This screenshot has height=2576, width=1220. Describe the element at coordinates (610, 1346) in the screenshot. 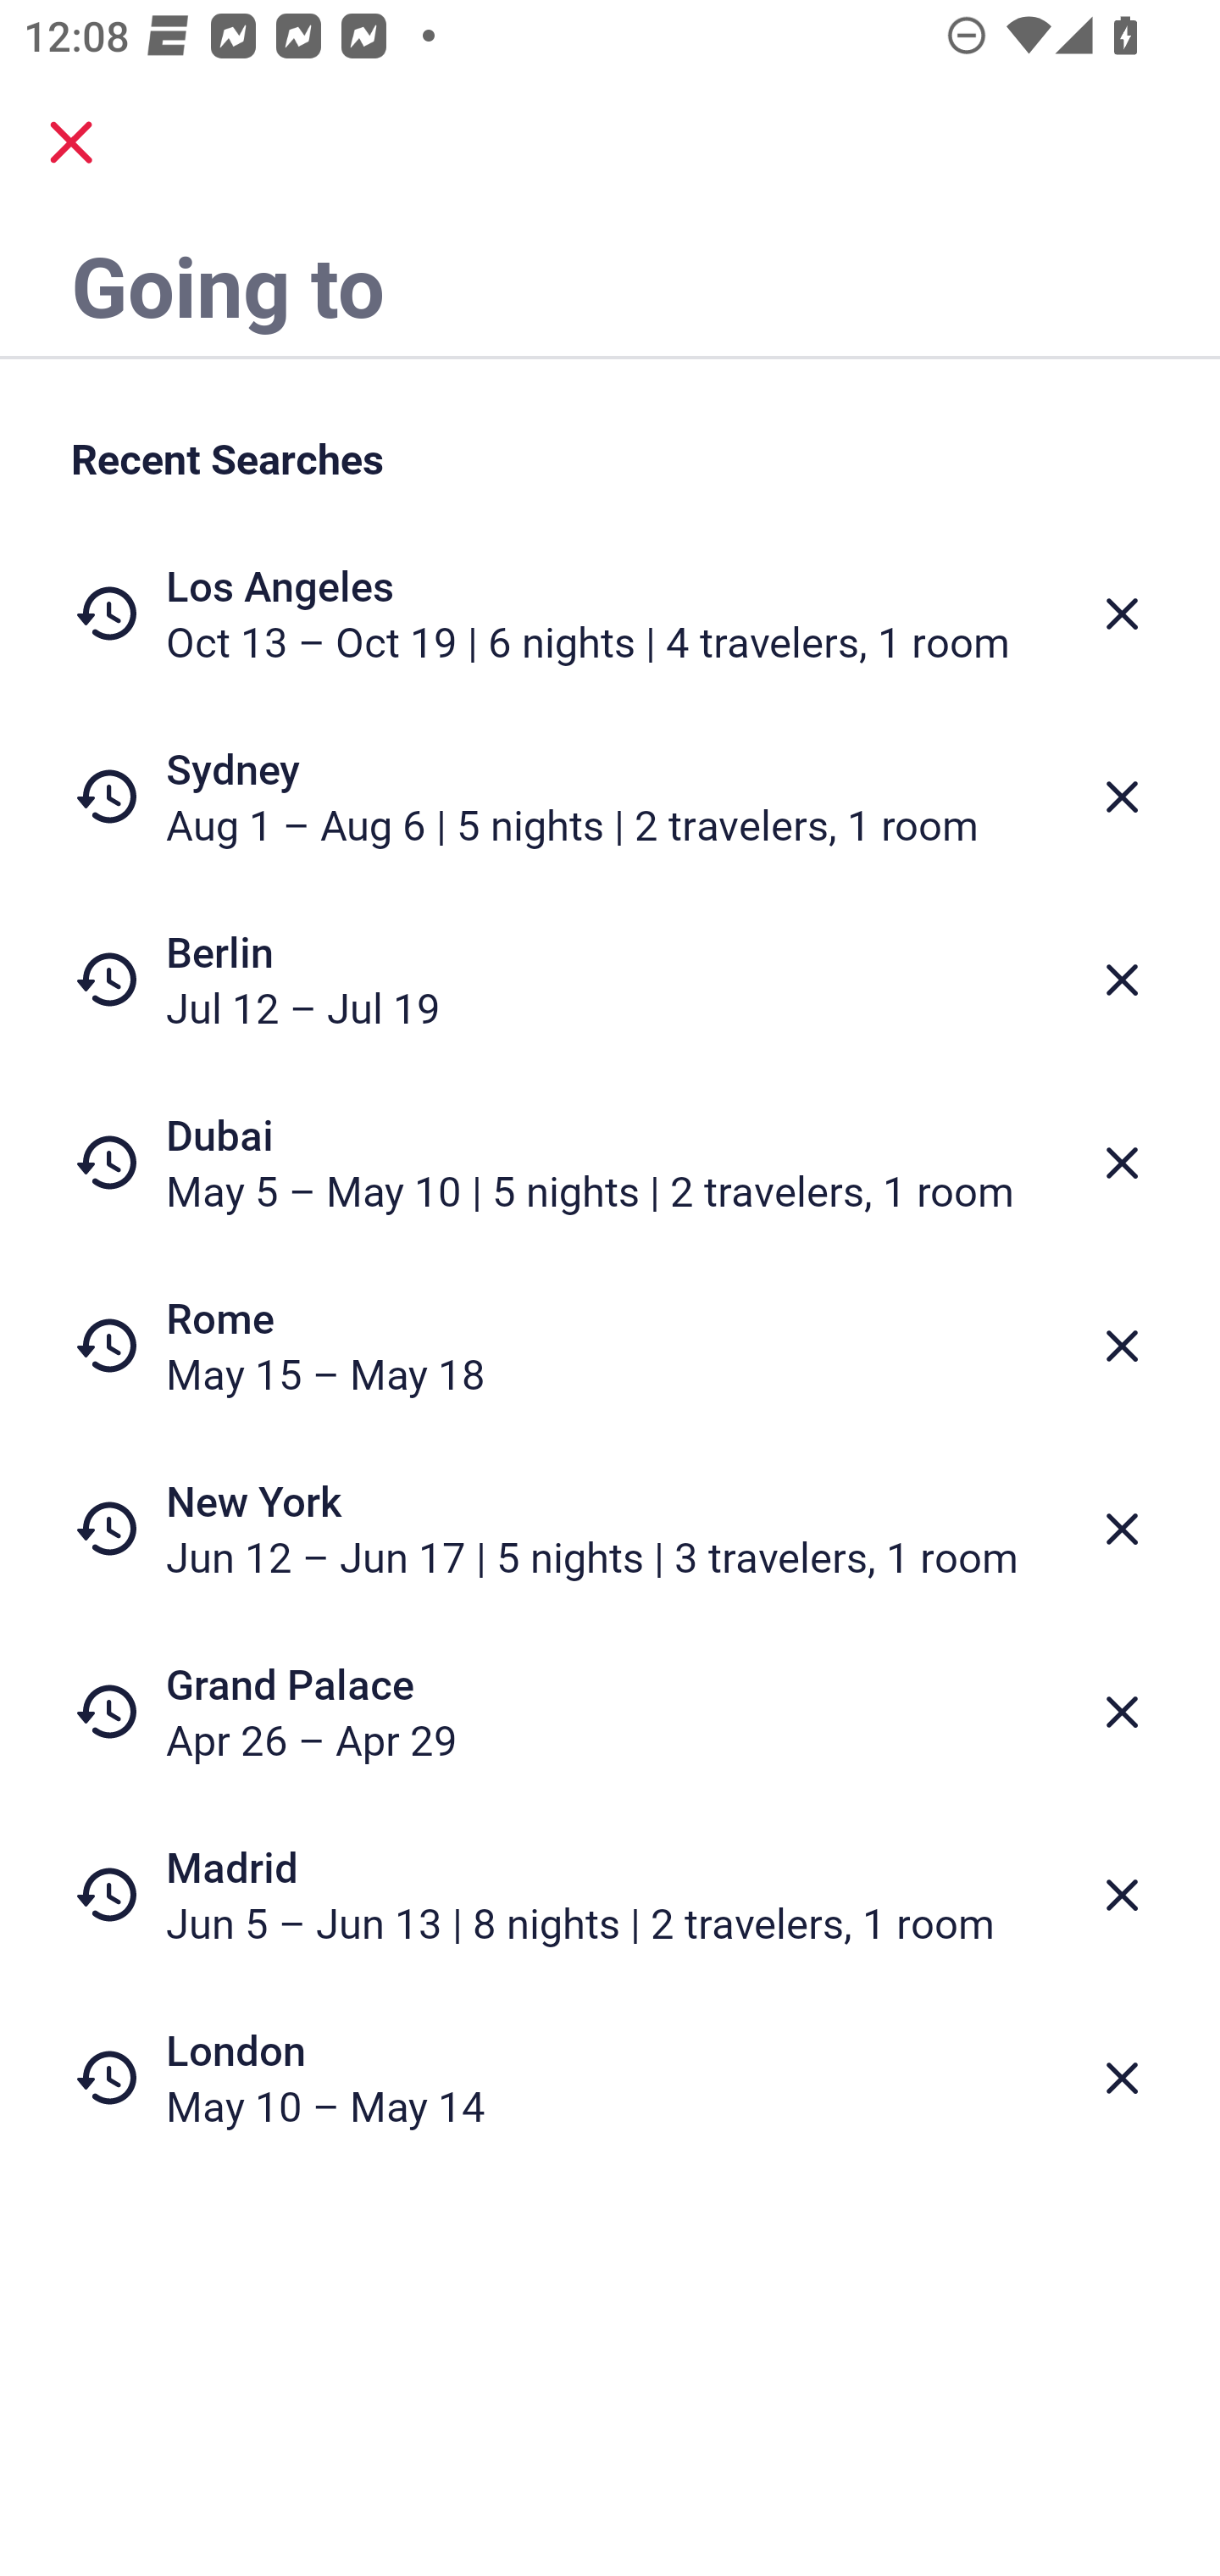

I see `Rome May 15 – May 18` at that location.